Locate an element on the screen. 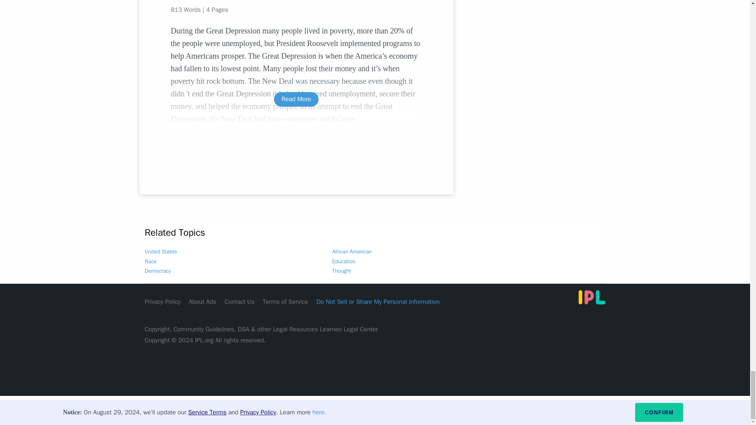  Contact Us is located at coordinates (239, 301).